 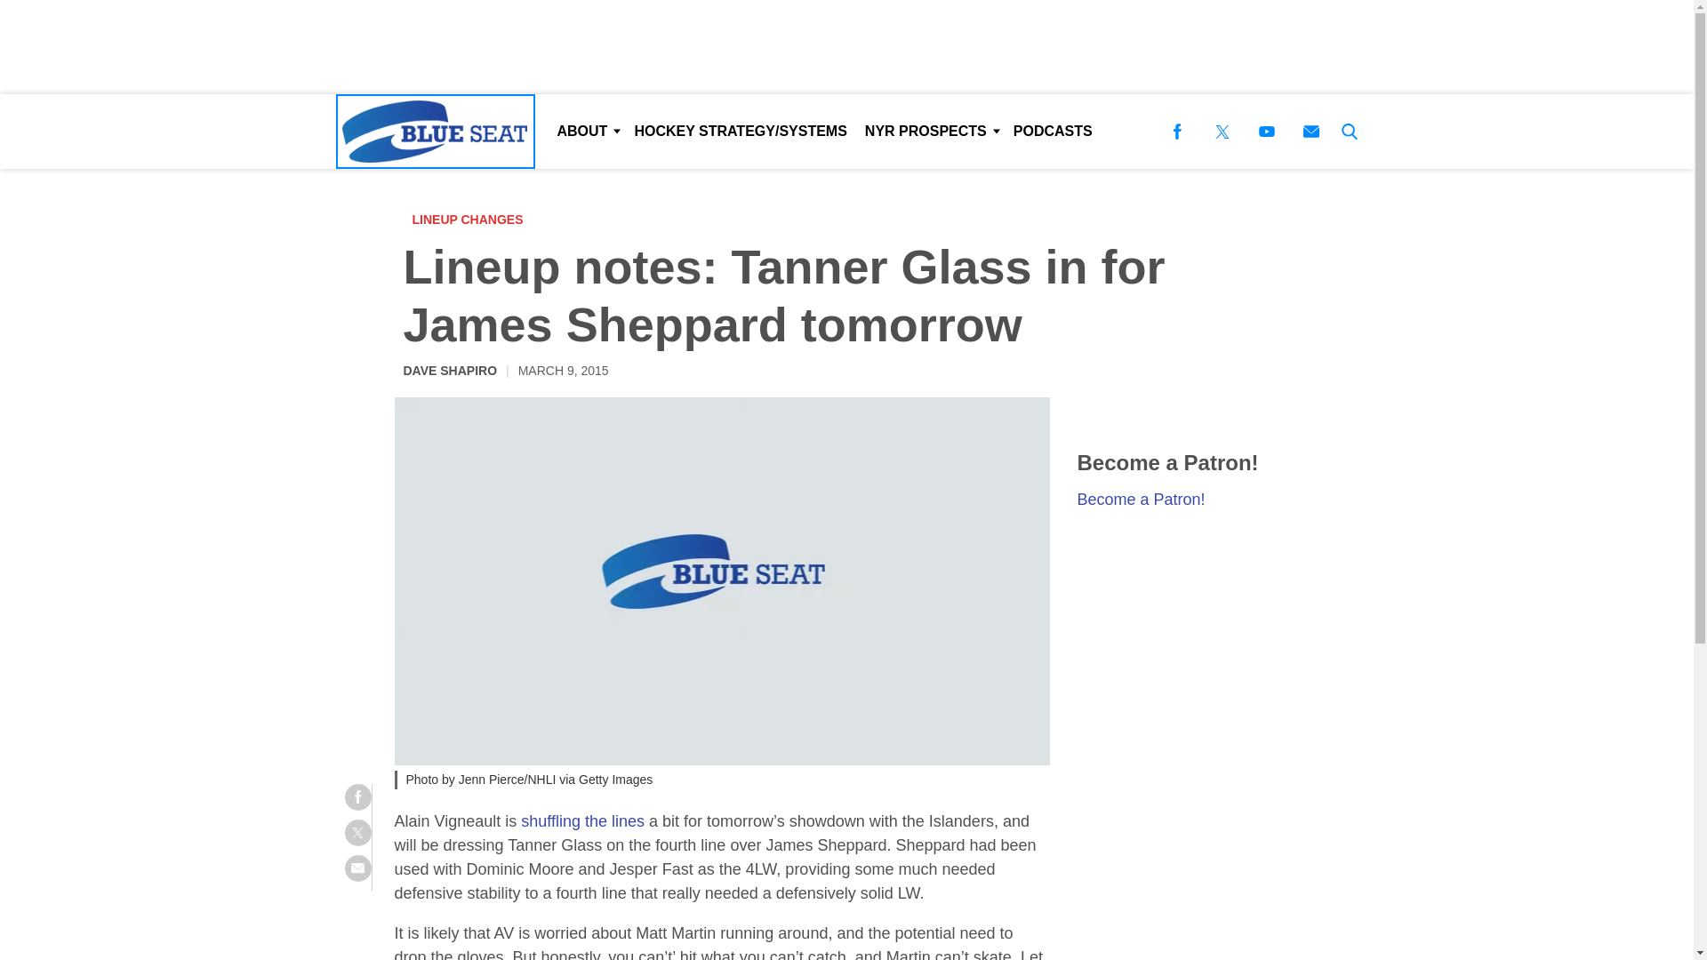 What do you see at coordinates (1141, 500) in the screenshot?
I see `Become a Patron!` at bounding box center [1141, 500].